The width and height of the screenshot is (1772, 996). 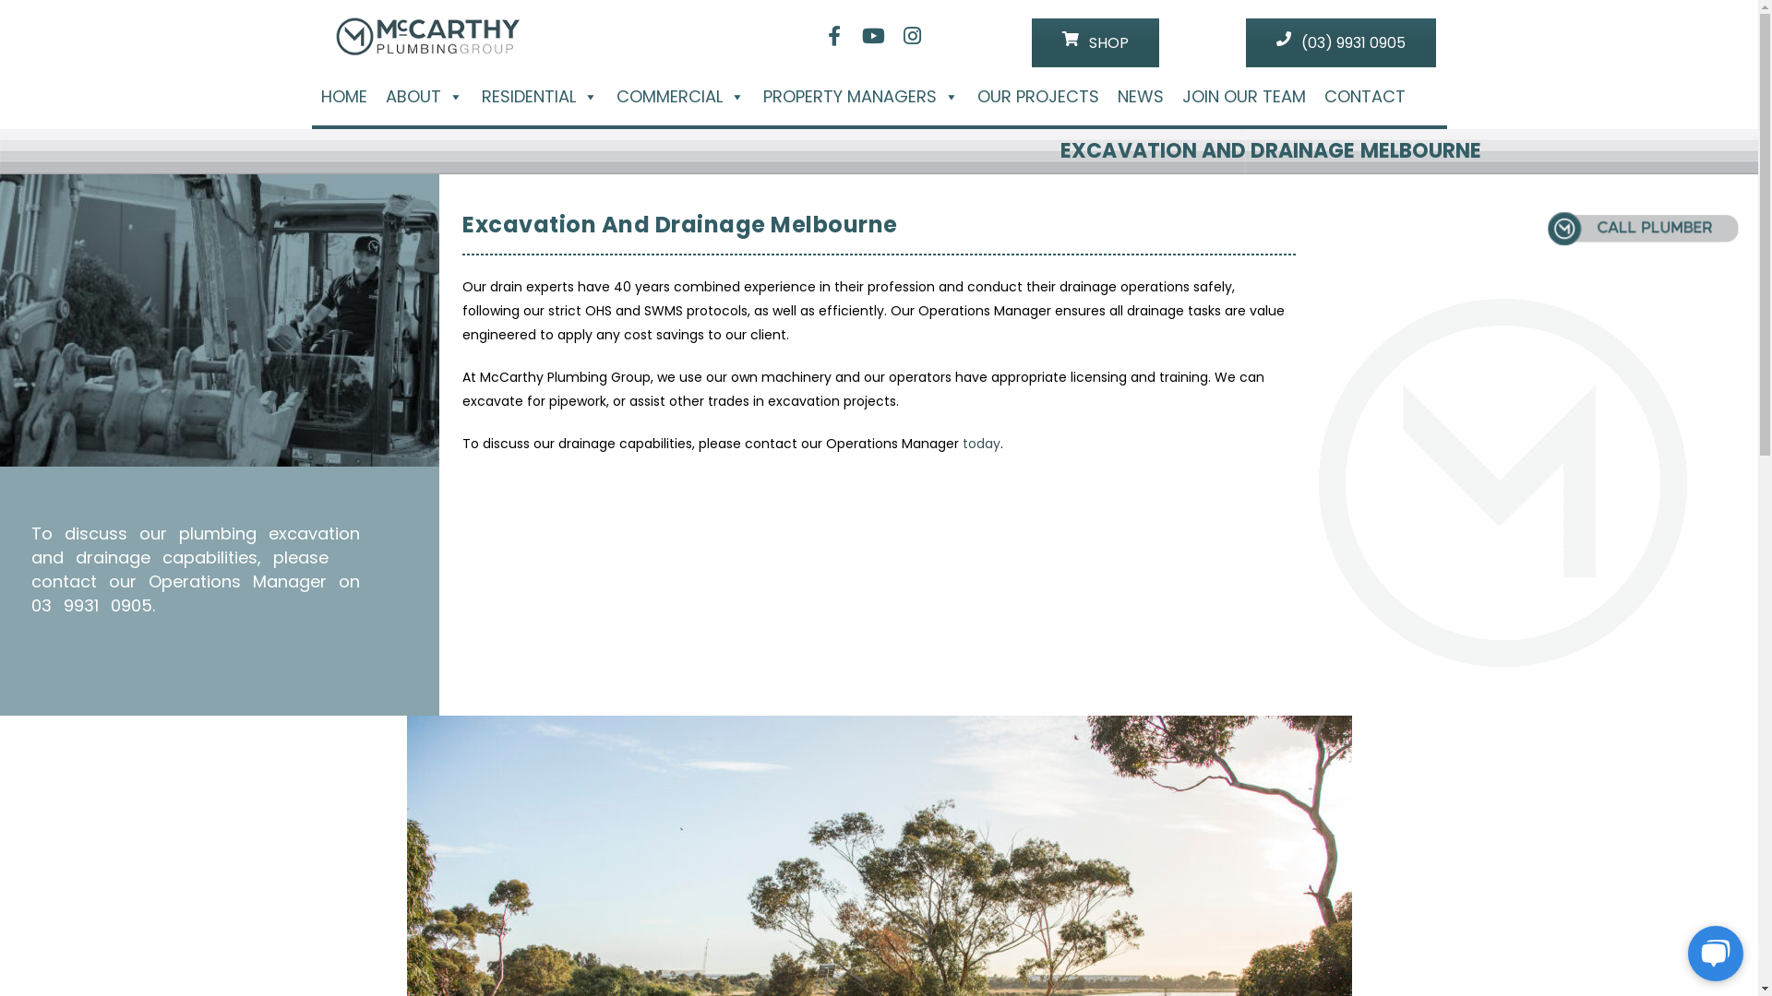 I want to click on RESIDENTIAL, so click(x=540, y=97).